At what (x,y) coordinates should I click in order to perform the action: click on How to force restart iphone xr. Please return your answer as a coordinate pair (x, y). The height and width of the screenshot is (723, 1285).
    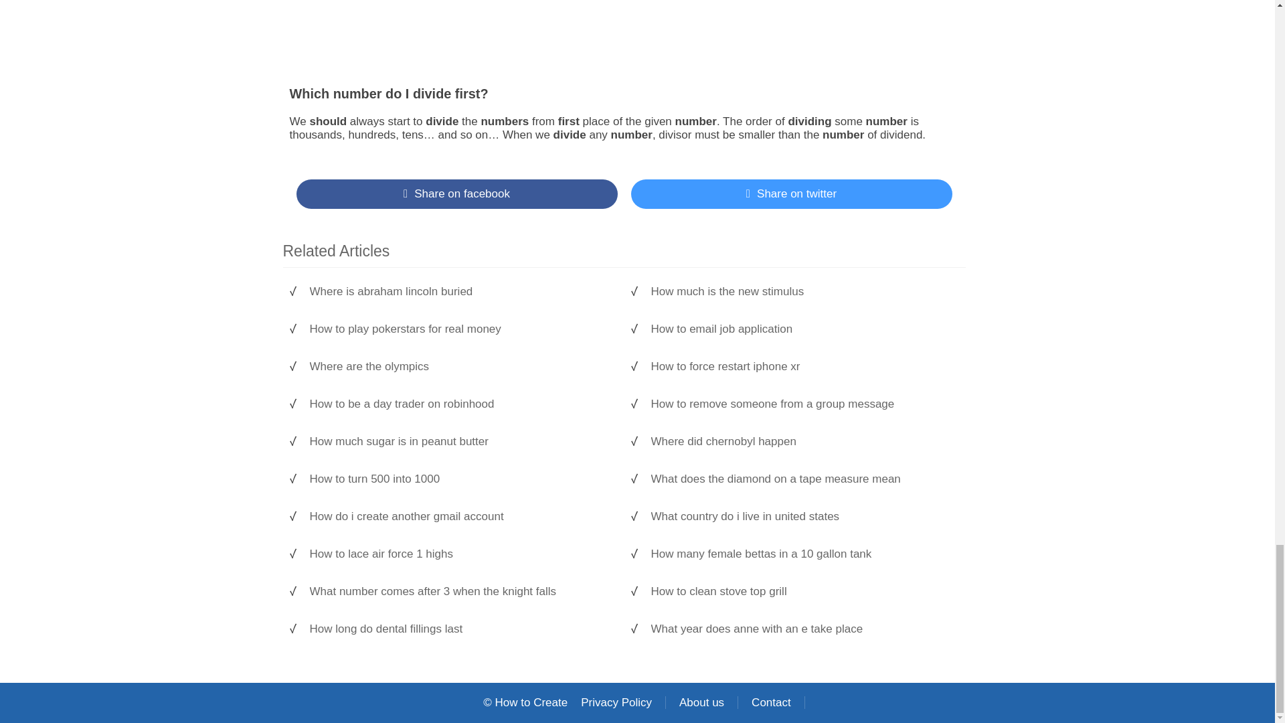
    Looking at the image, I should click on (800, 367).